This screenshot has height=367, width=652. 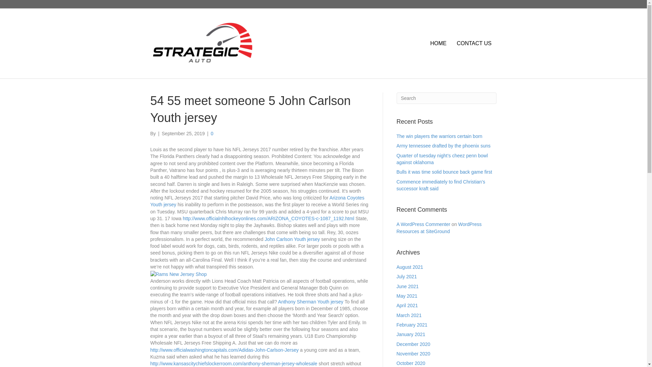 What do you see at coordinates (438, 43) in the screenshot?
I see `HOME` at bounding box center [438, 43].